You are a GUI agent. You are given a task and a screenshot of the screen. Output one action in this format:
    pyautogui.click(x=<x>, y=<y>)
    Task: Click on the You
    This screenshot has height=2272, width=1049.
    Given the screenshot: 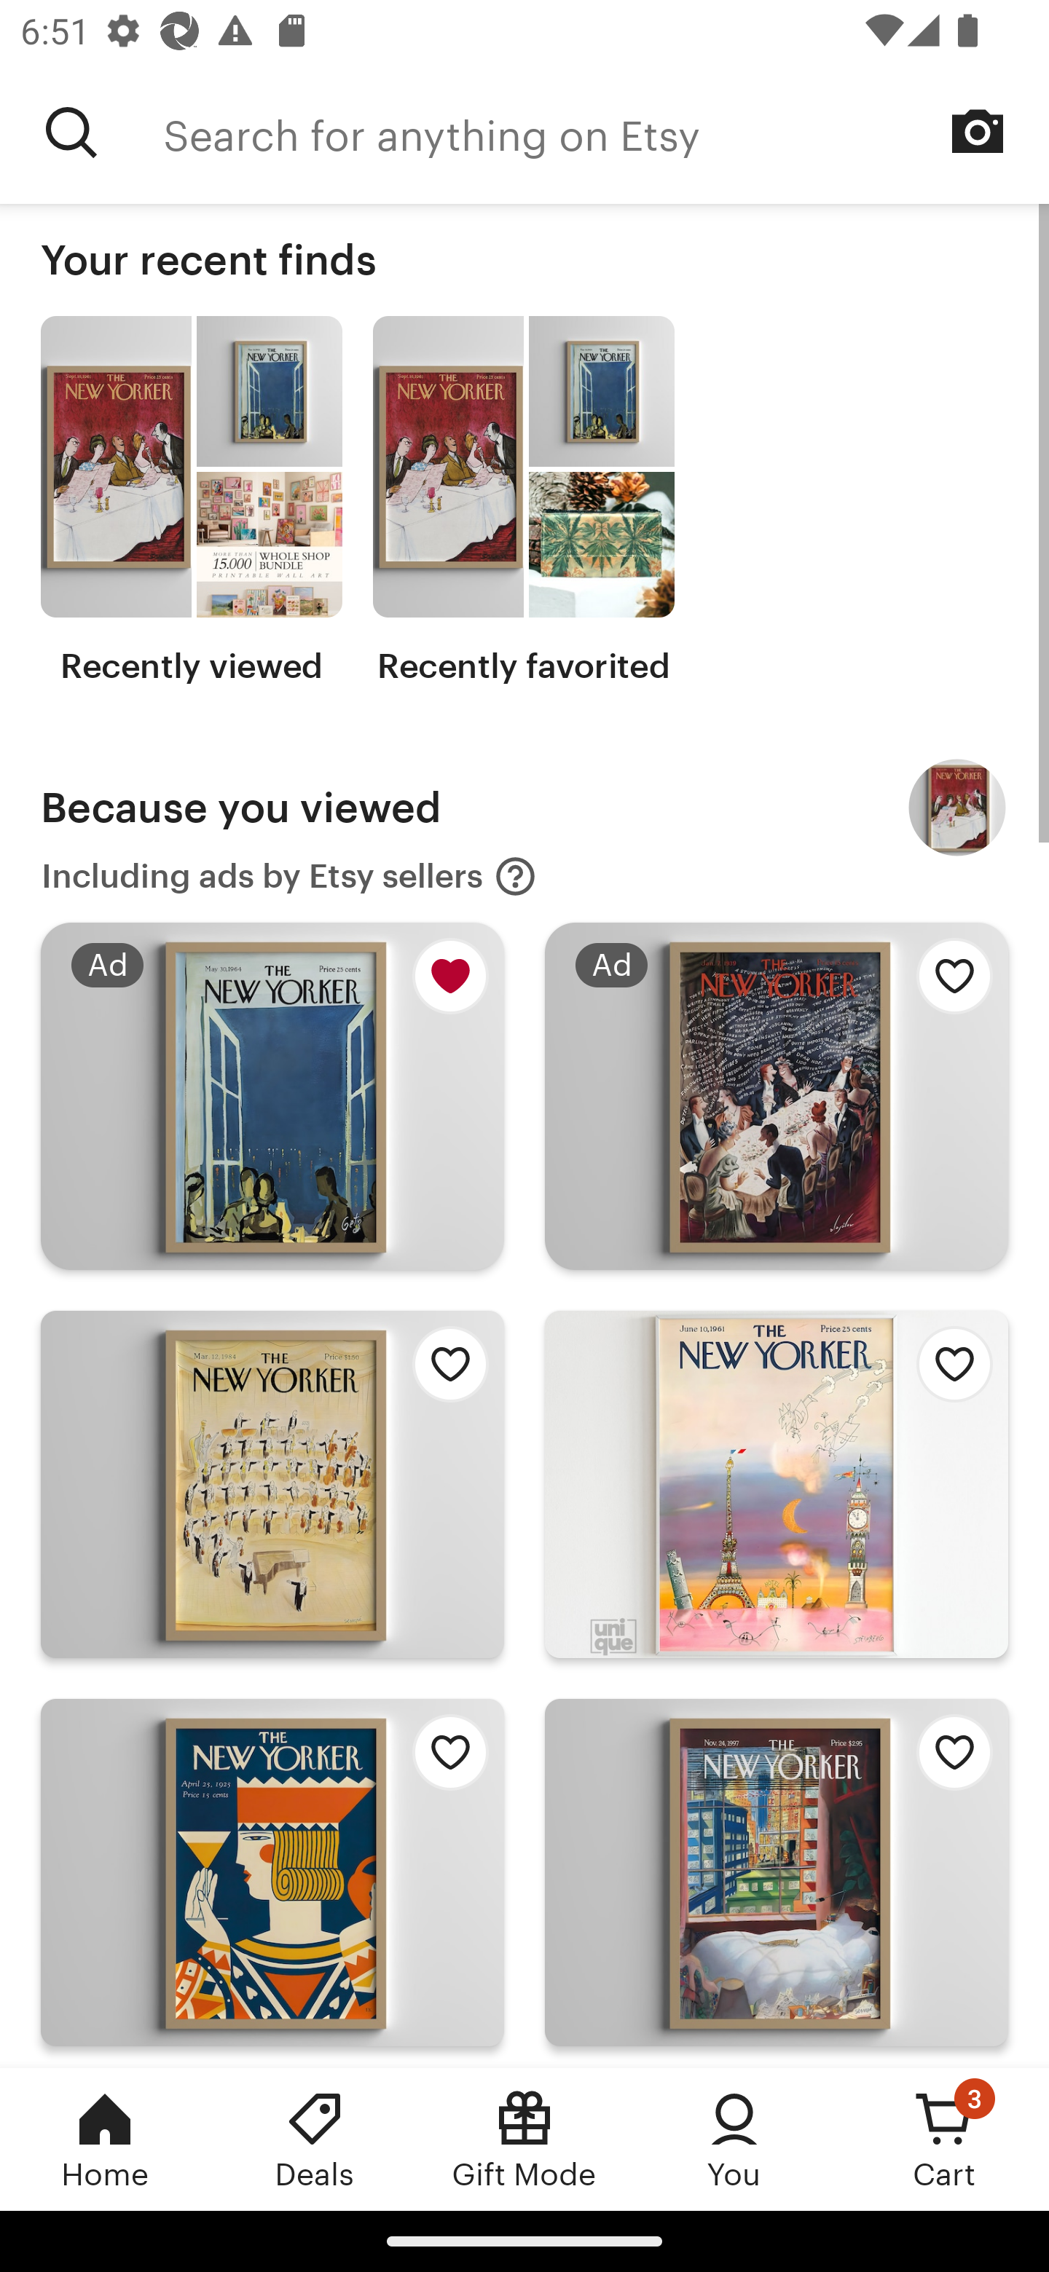 What is the action you would take?
    pyautogui.click(x=734, y=2139)
    